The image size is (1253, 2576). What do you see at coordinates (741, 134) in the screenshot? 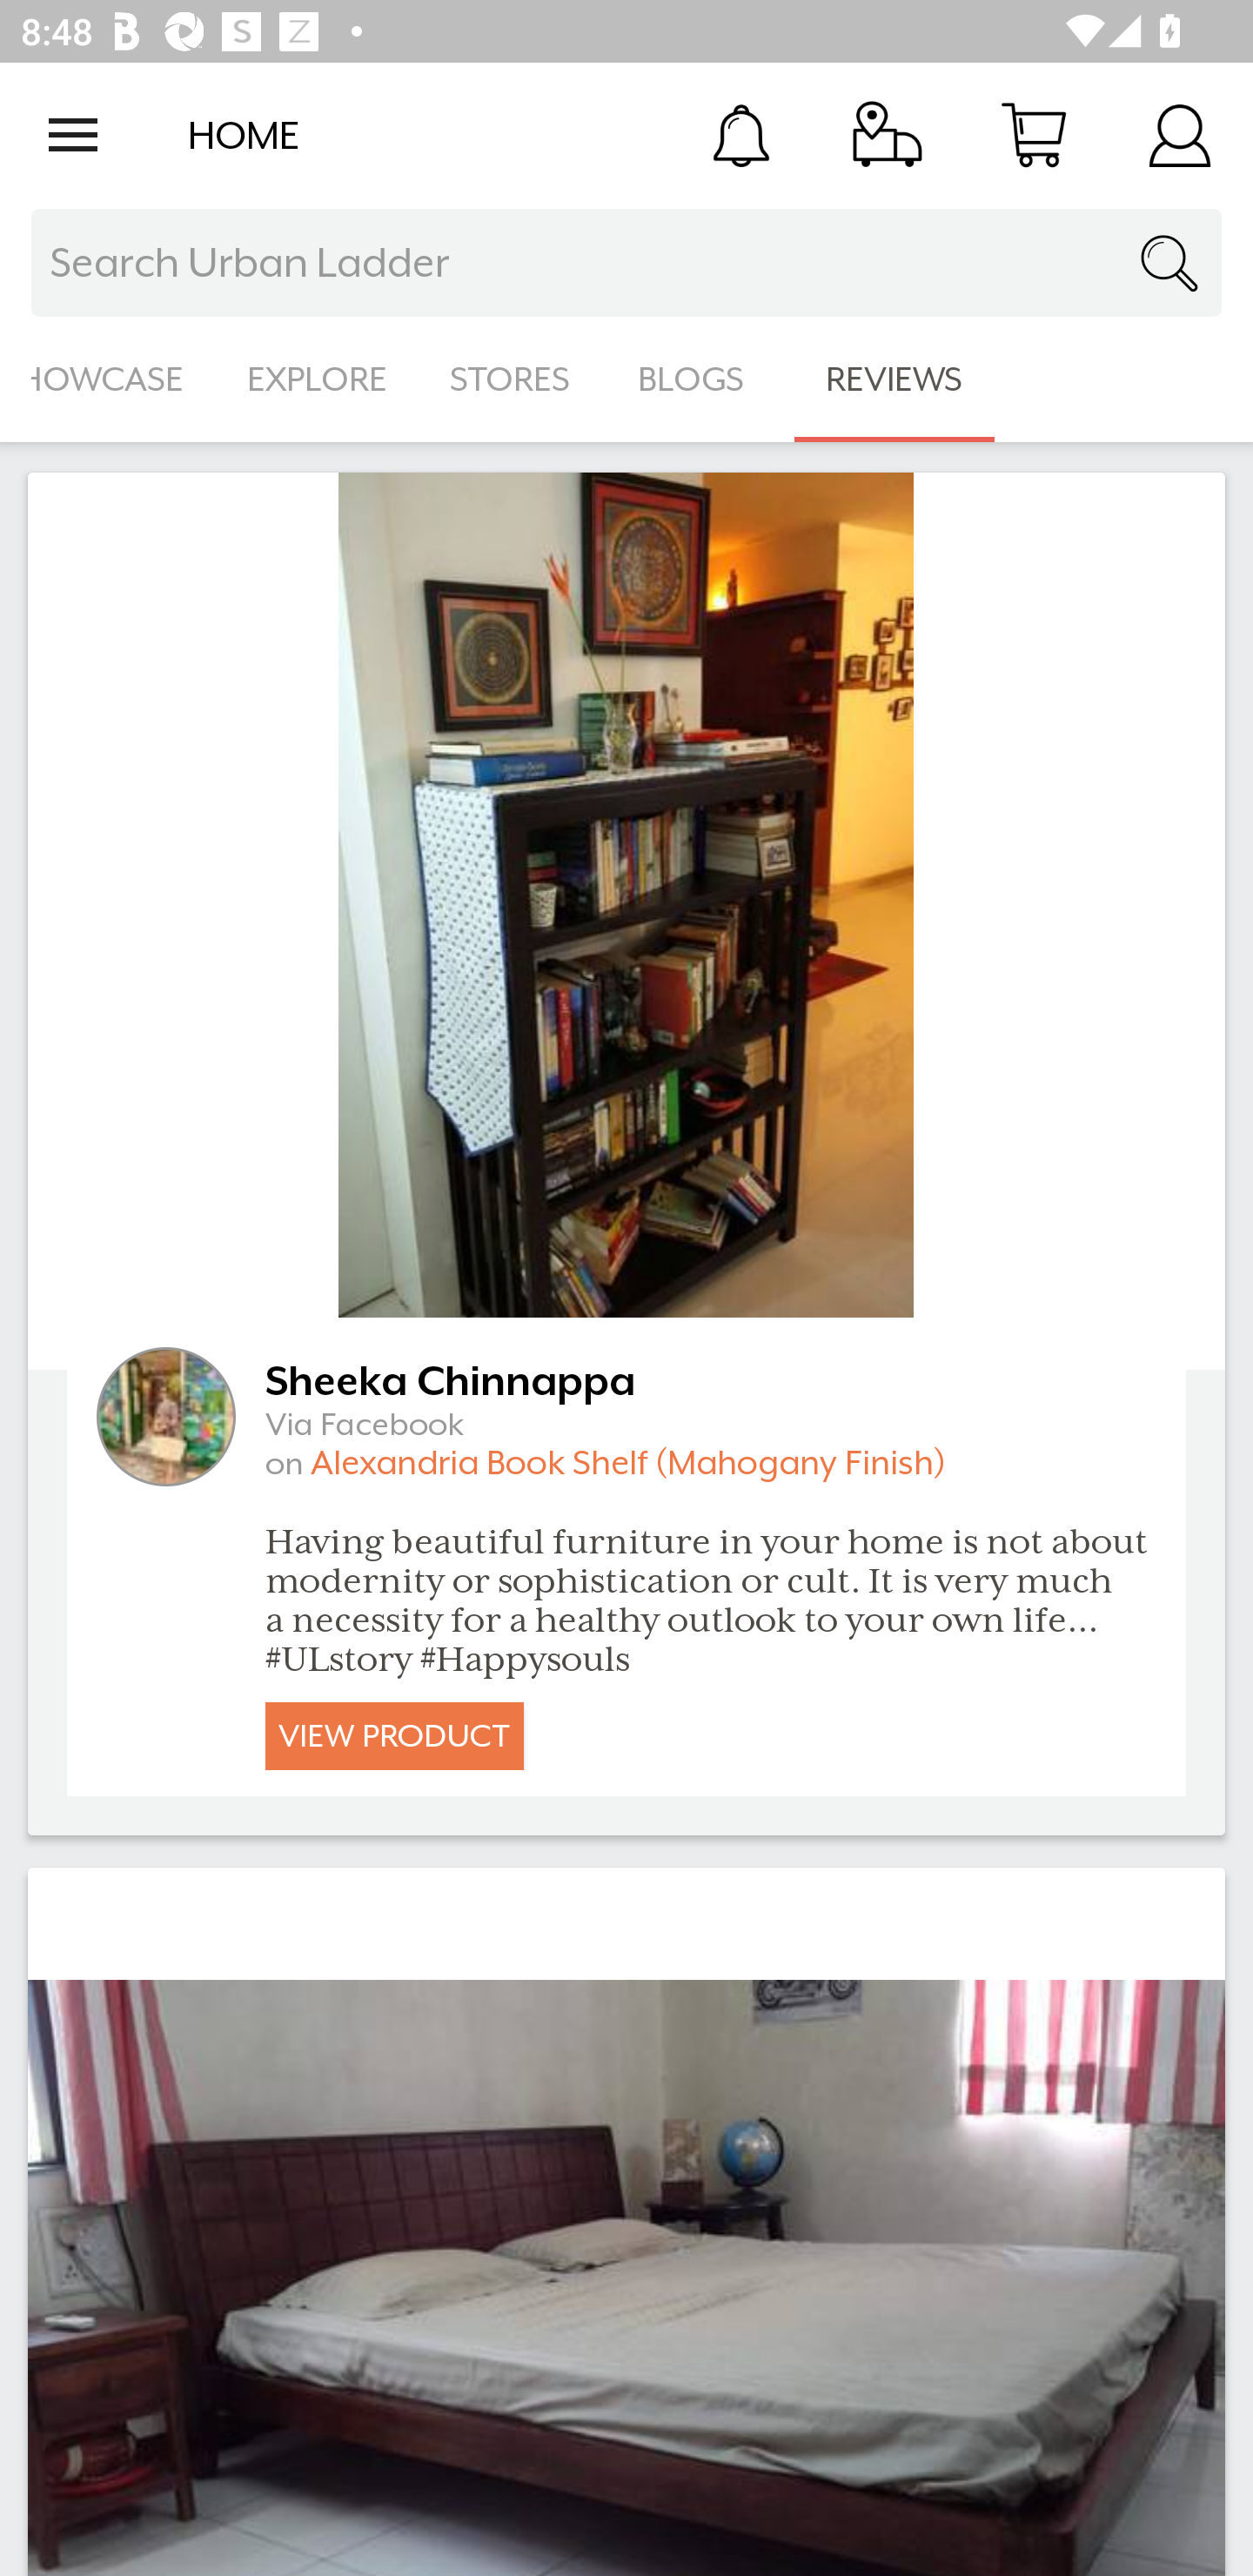
I see `Notification` at bounding box center [741, 134].